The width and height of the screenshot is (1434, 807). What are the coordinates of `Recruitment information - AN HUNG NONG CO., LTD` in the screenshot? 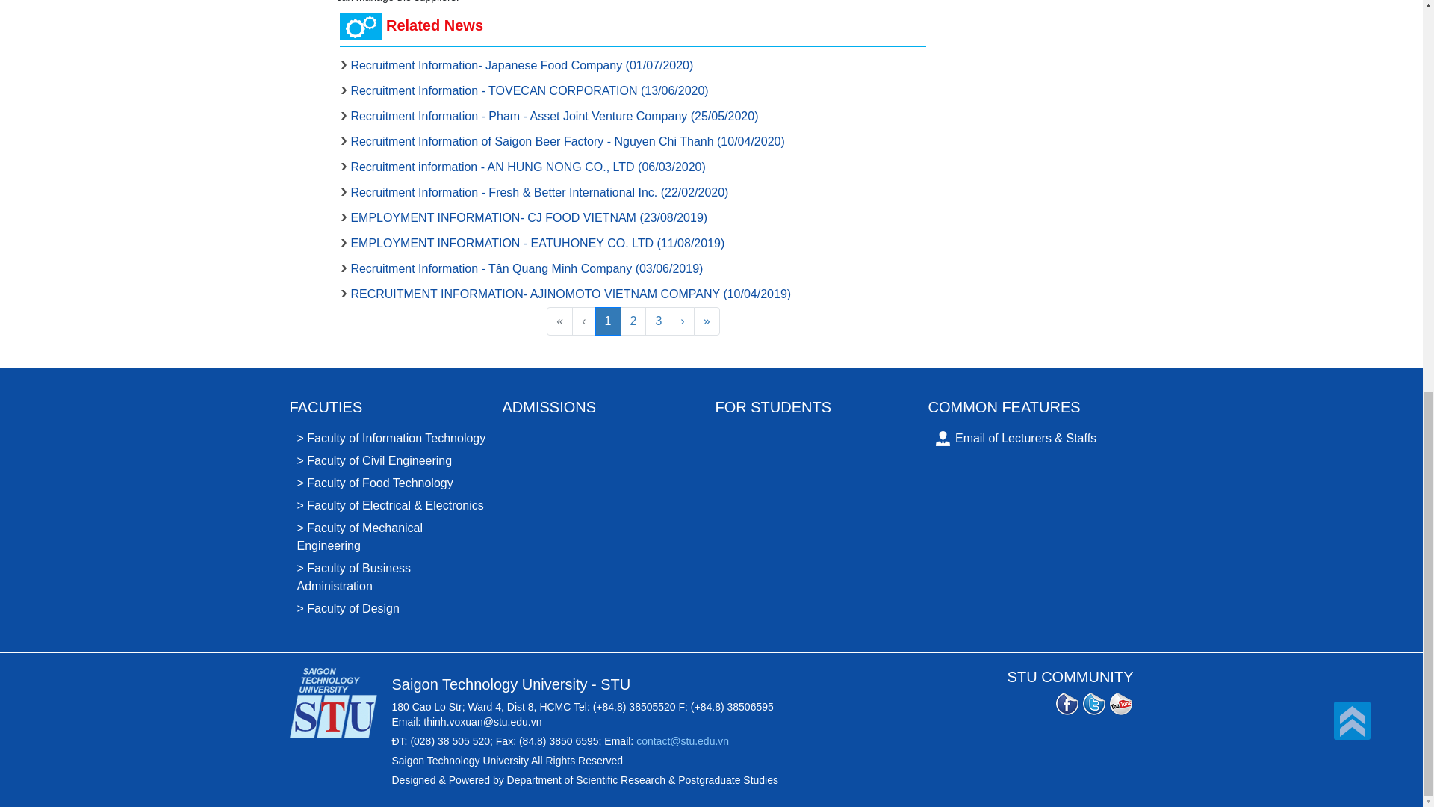 It's located at (527, 167).